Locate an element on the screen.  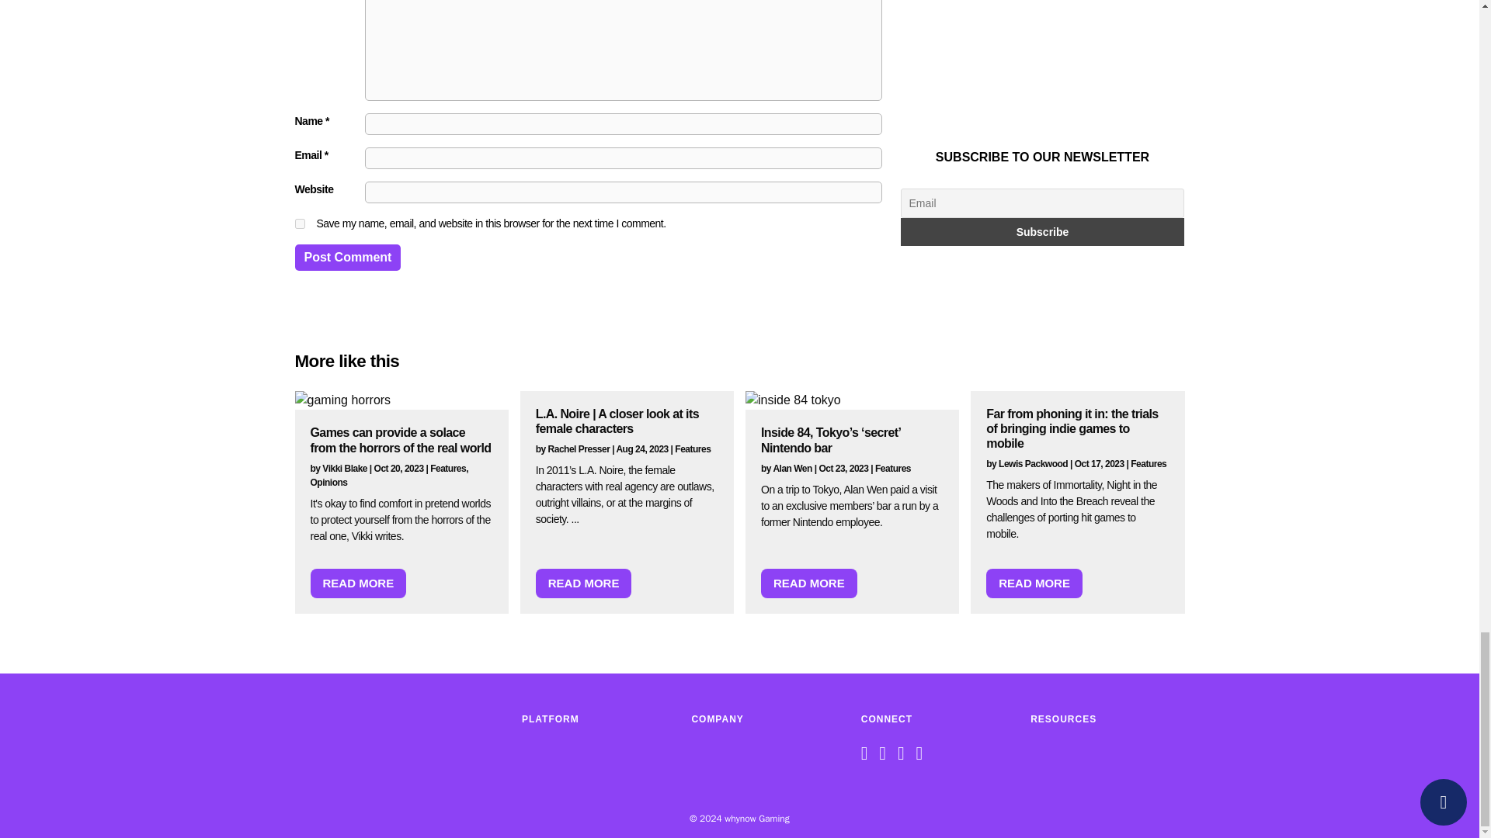
Post Comment is located at coordinates (348, 258).